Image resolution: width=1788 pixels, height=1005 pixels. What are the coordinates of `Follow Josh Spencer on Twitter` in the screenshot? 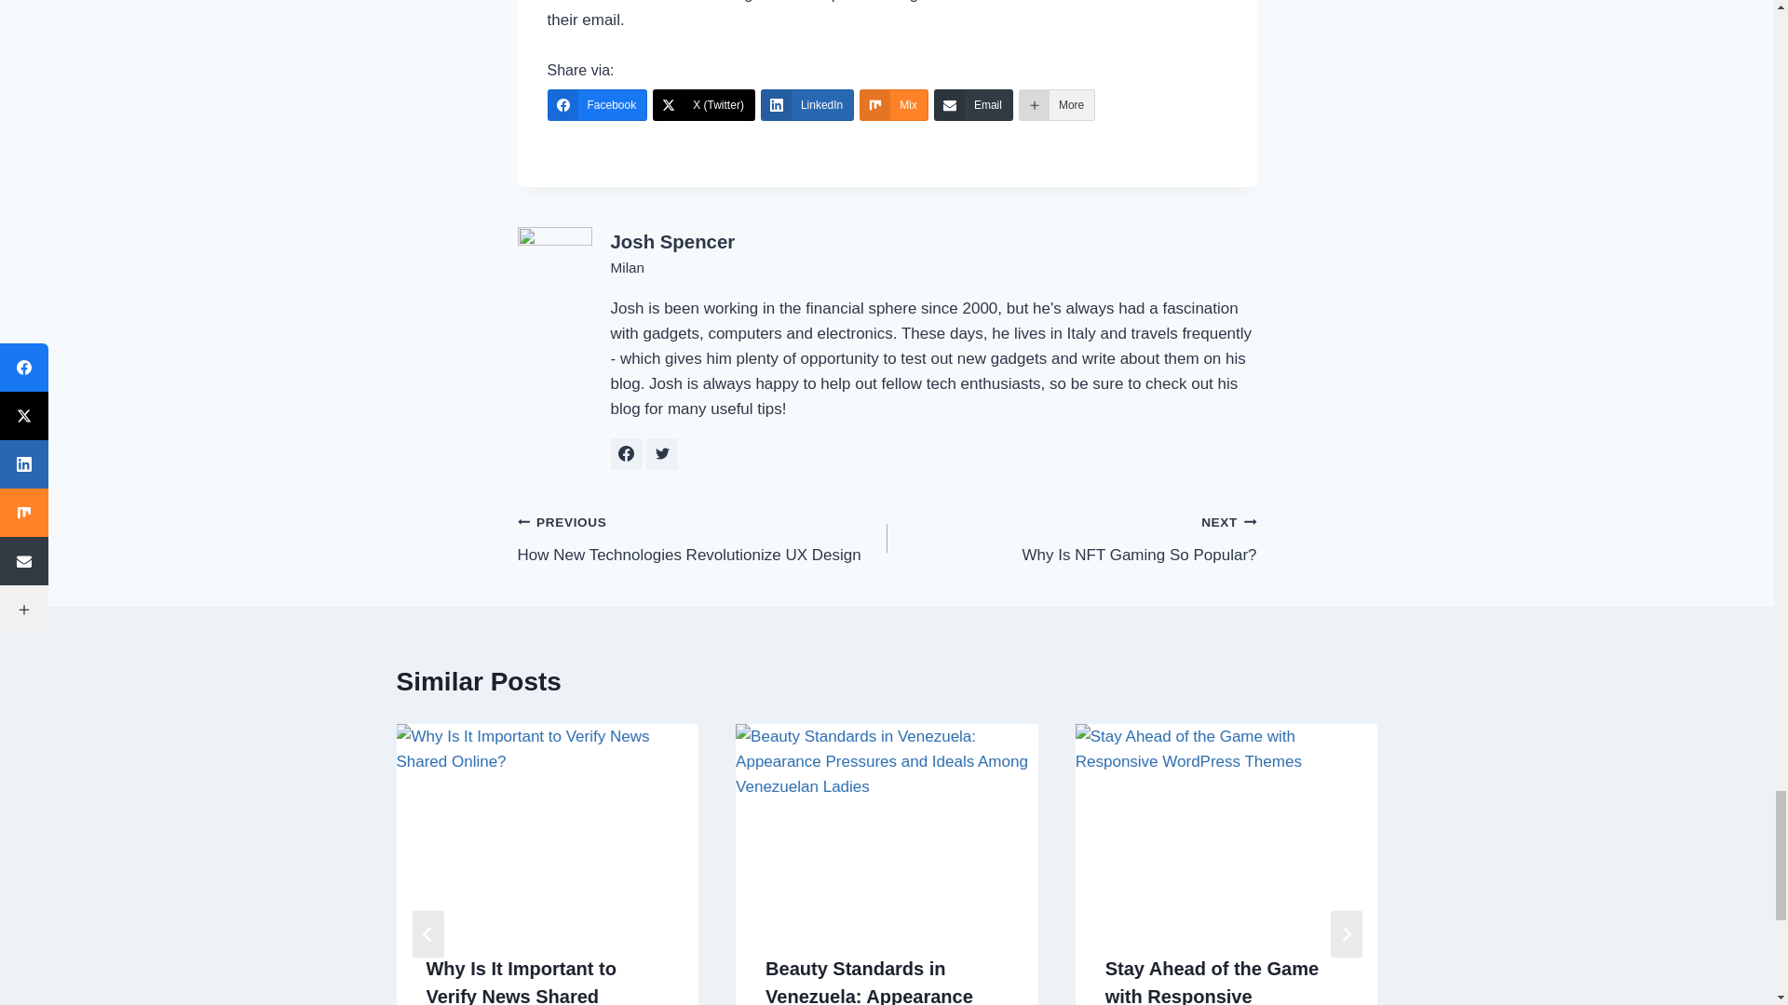 It's located at (661, 454).